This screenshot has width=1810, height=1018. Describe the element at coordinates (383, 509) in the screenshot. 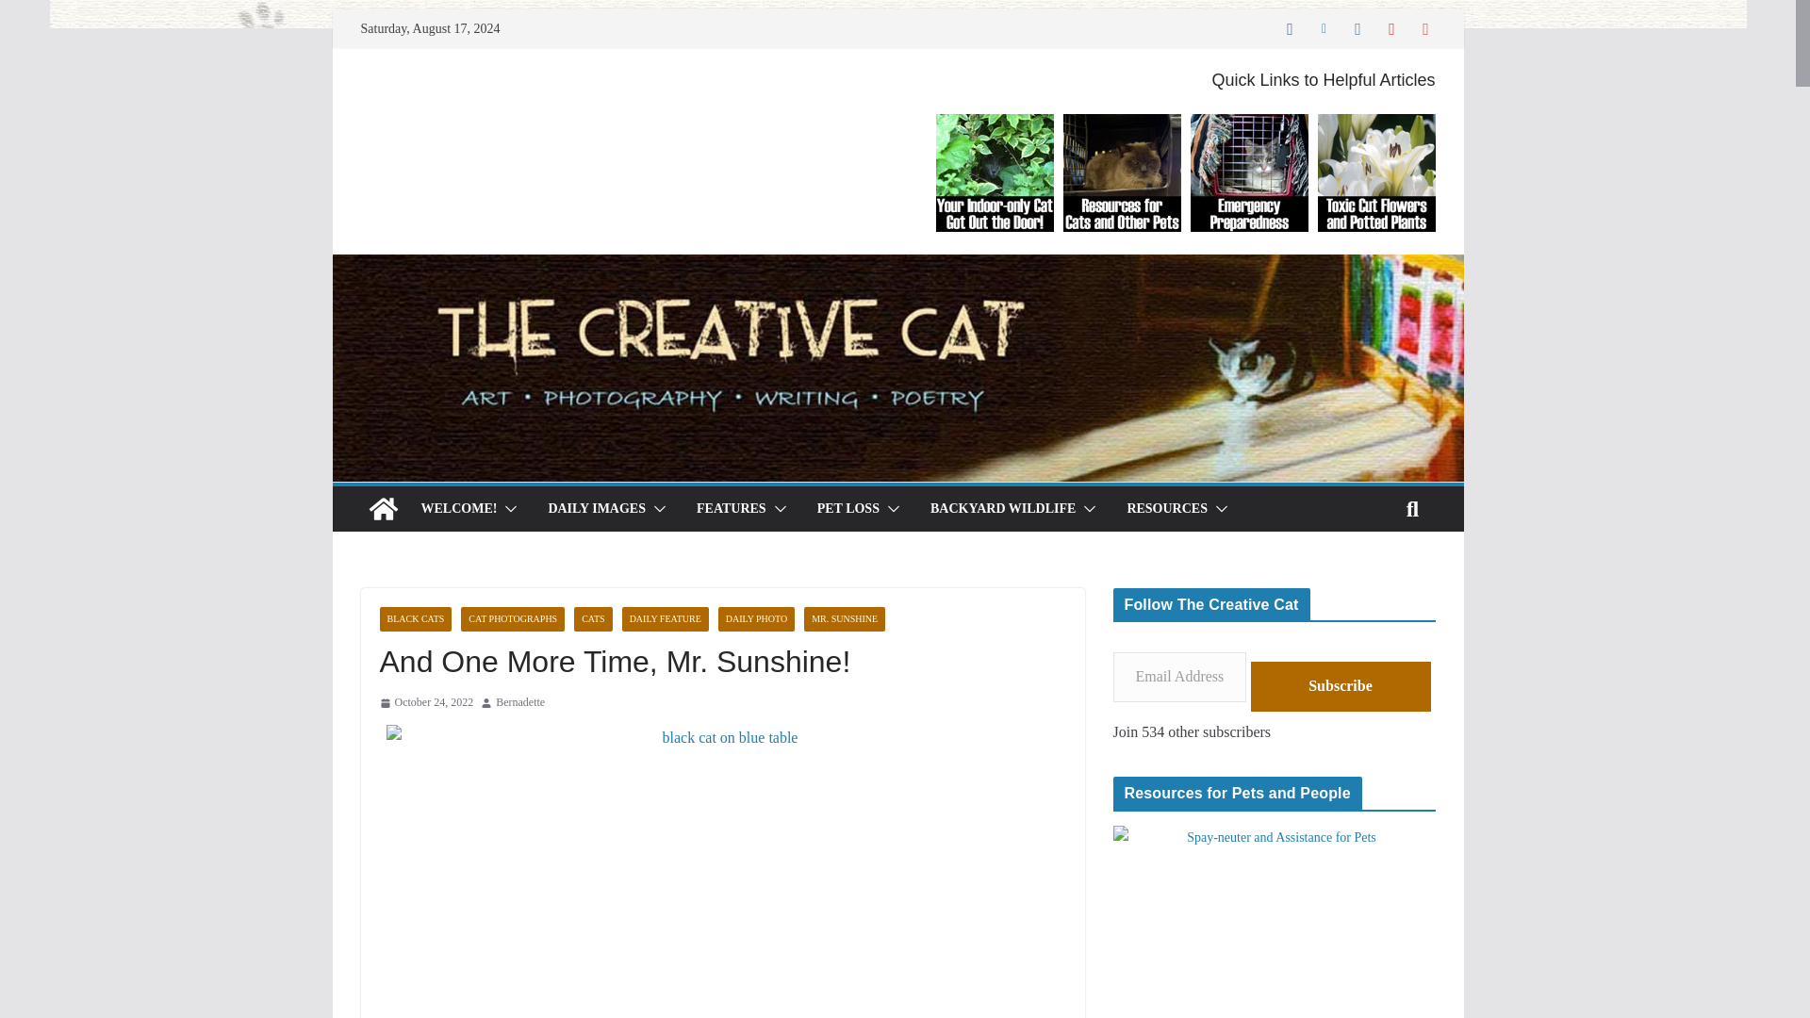

I see `The Creative Cat` at that location.